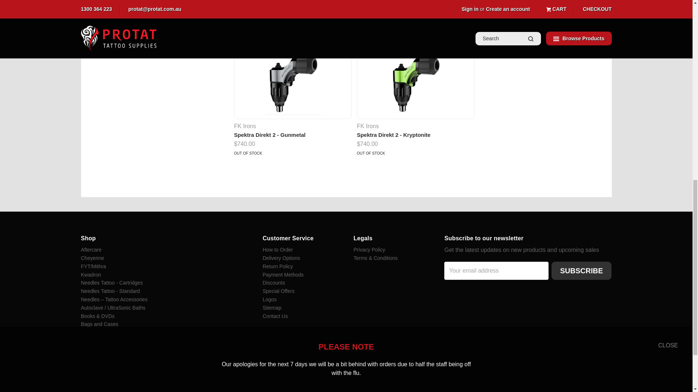 This screenshot has width=698, height=392. What do you see at coordinates (582, 271) in the screenshot?
I see `Subscribe` at bounding box center [582, 271].